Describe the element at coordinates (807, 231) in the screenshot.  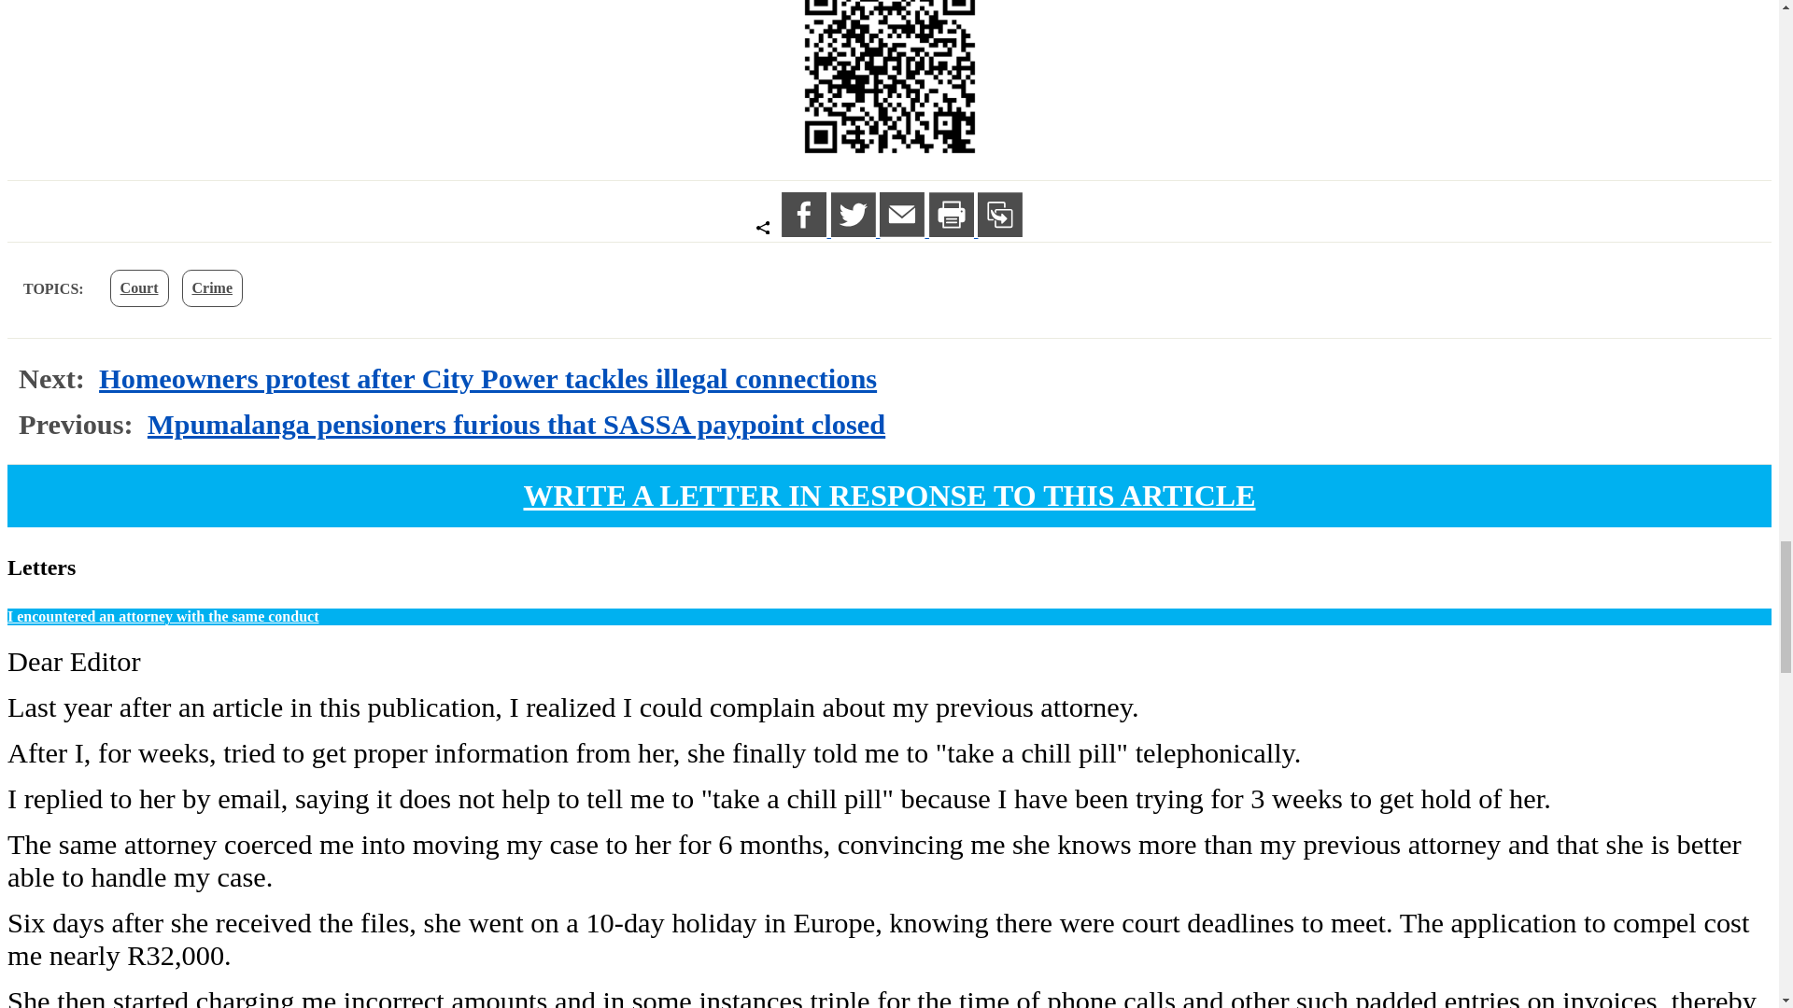
I see `Share on Facebook` at that location.